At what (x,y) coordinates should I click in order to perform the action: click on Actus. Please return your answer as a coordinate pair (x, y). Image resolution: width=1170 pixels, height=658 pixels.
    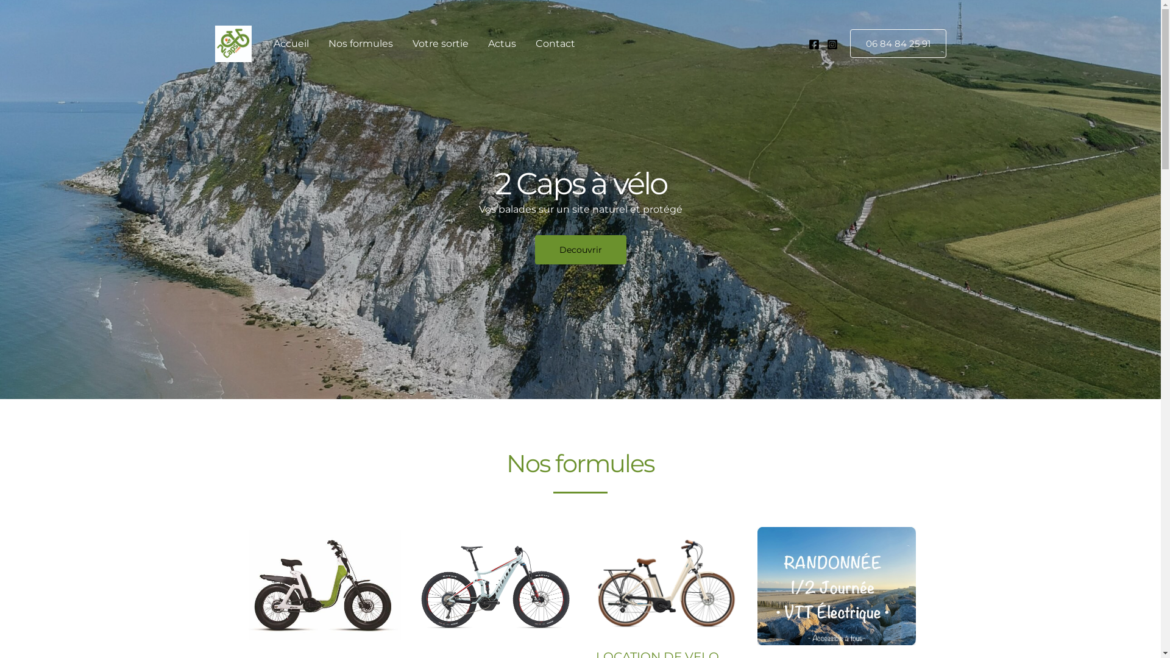
    Looking at the image, I should click on (502, 44).